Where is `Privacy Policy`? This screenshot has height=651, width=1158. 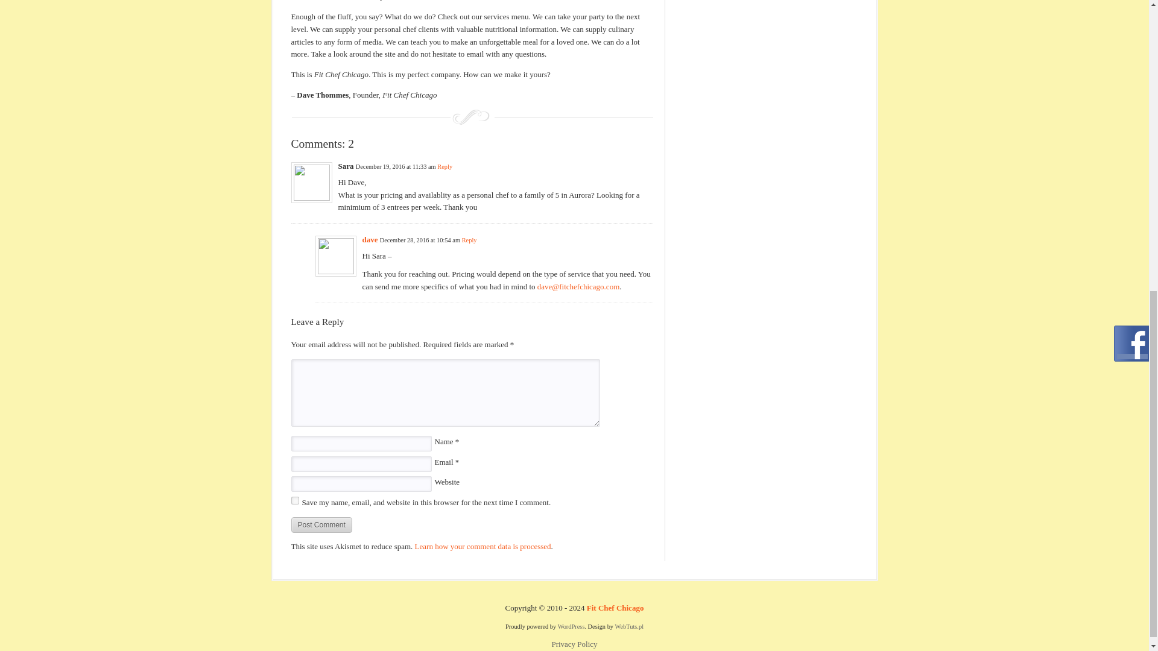 Privacy Policy is located at coordinates (574, 644).